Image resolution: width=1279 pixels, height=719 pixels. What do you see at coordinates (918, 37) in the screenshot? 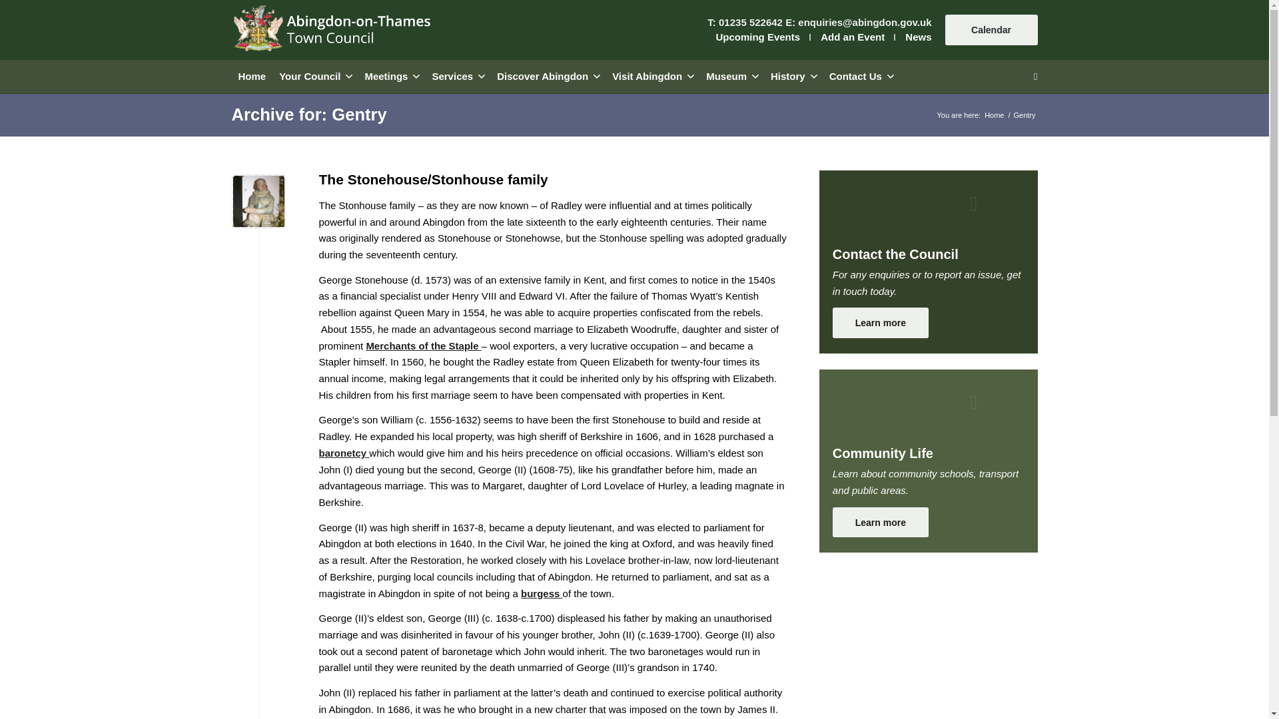
I see `News` at bounding box center [918, 37].